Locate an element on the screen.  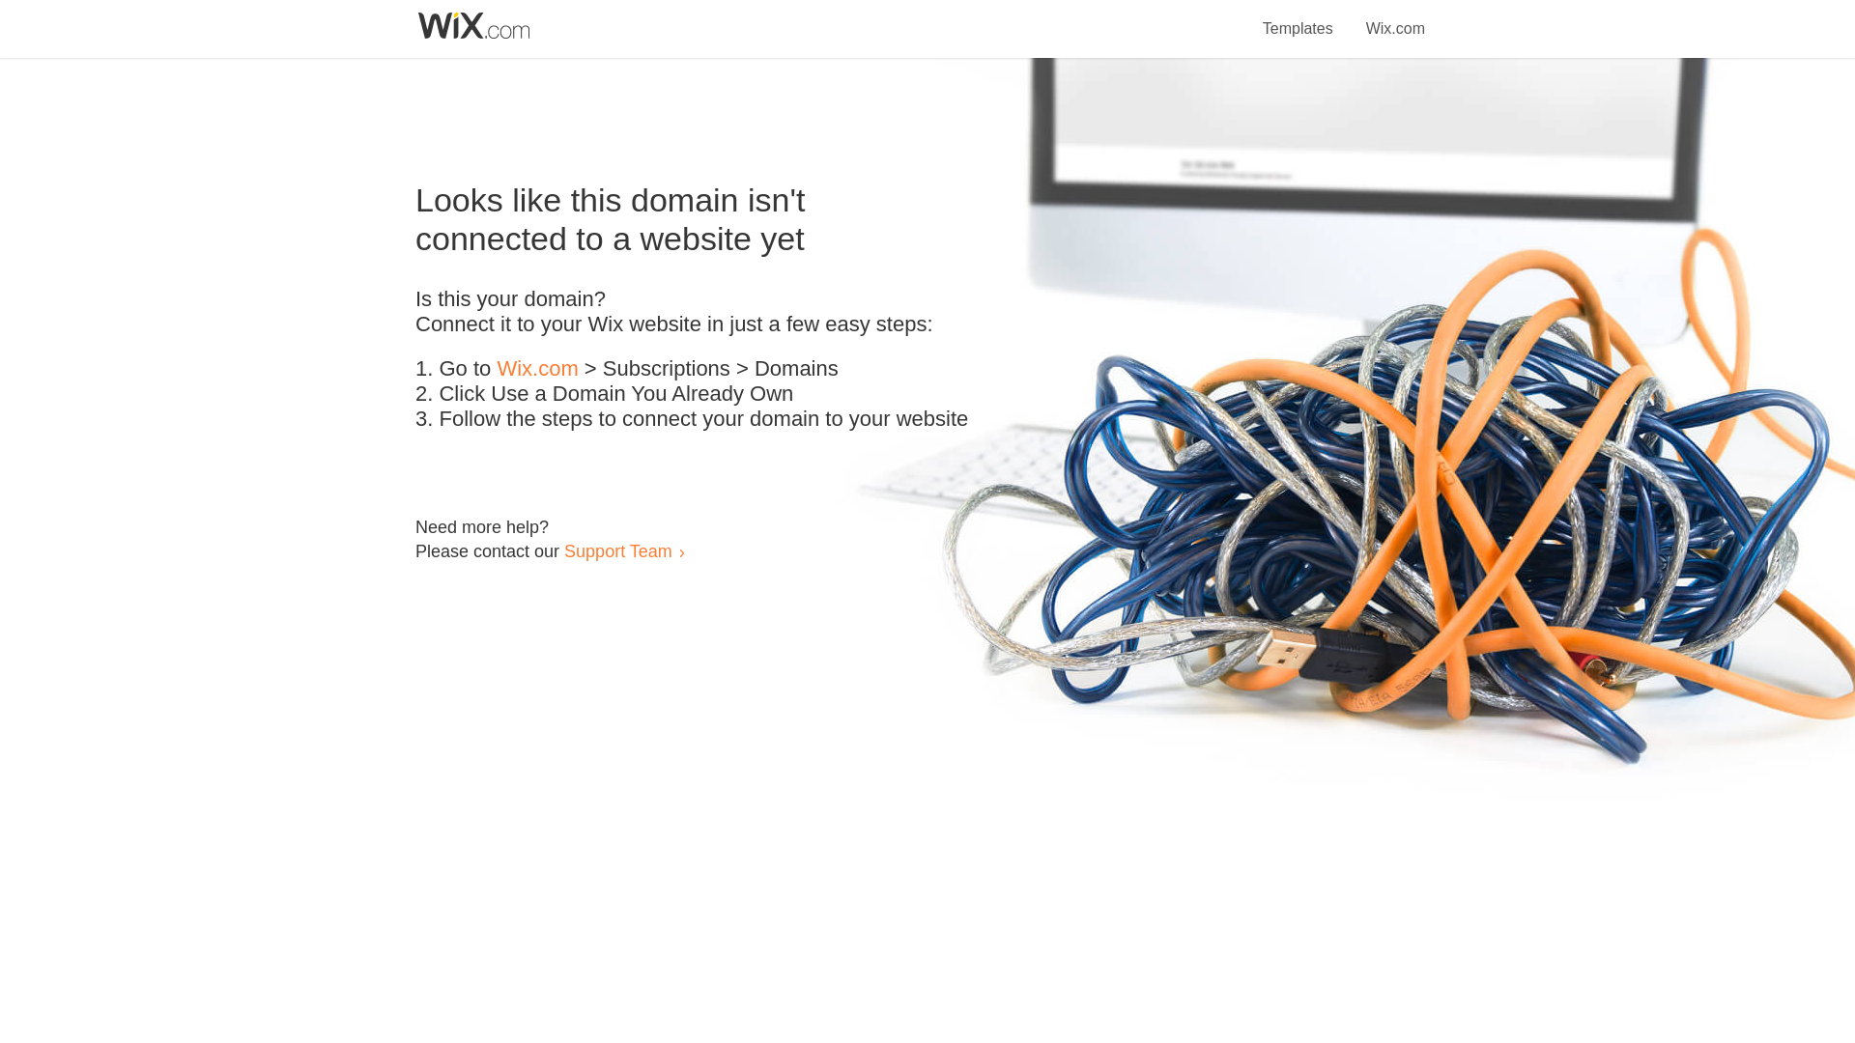
Wix.com is located at coordinates (1395, 17).